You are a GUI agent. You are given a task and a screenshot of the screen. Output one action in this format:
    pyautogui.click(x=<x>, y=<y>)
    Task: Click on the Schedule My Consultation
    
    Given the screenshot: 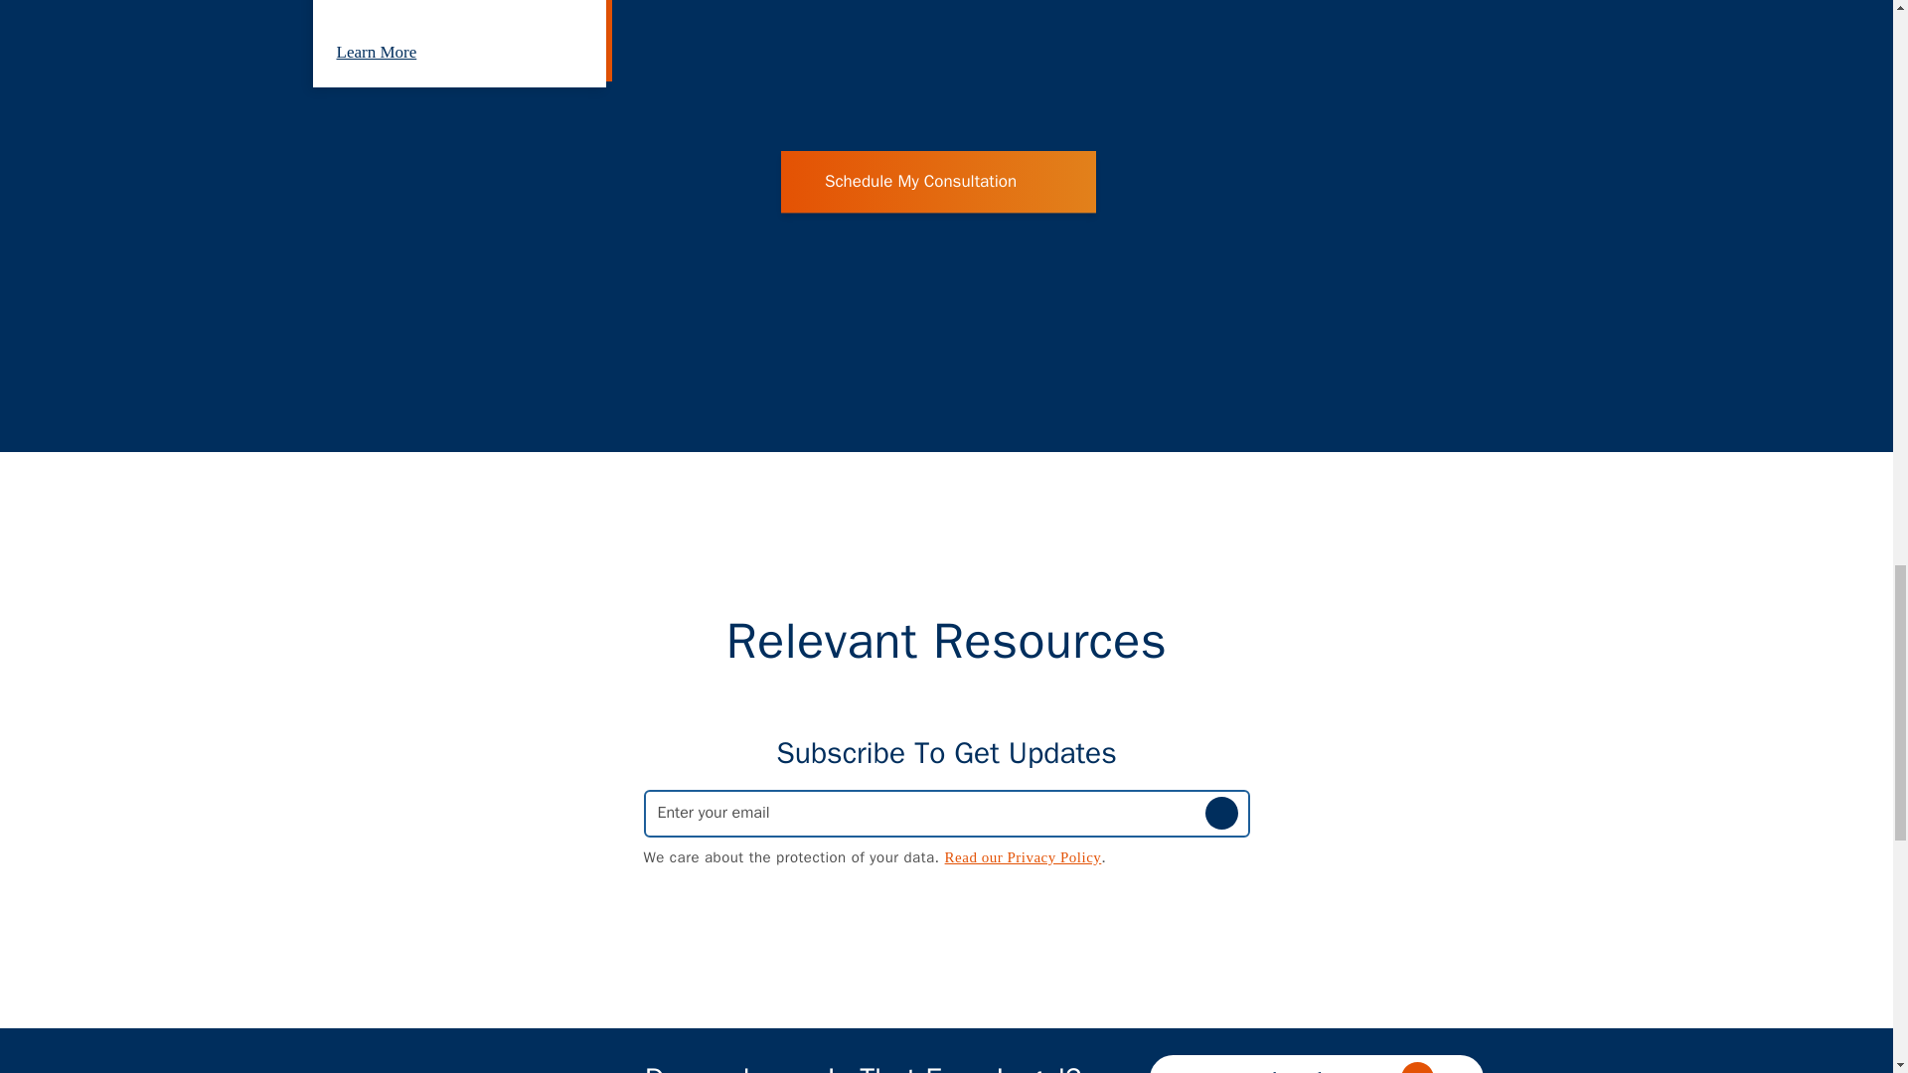 What is the action you would take?
    pyautogui.click(x=938, y=181)
    